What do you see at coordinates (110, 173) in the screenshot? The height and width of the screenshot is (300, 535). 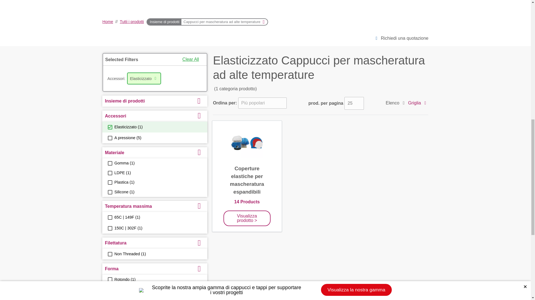 I see `LDPE` at bounding box center [110, 173].